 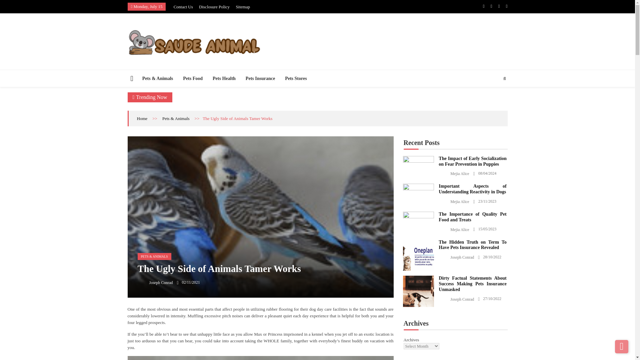 I want to click on Disclosure Policy, so click(x=214, y=7).